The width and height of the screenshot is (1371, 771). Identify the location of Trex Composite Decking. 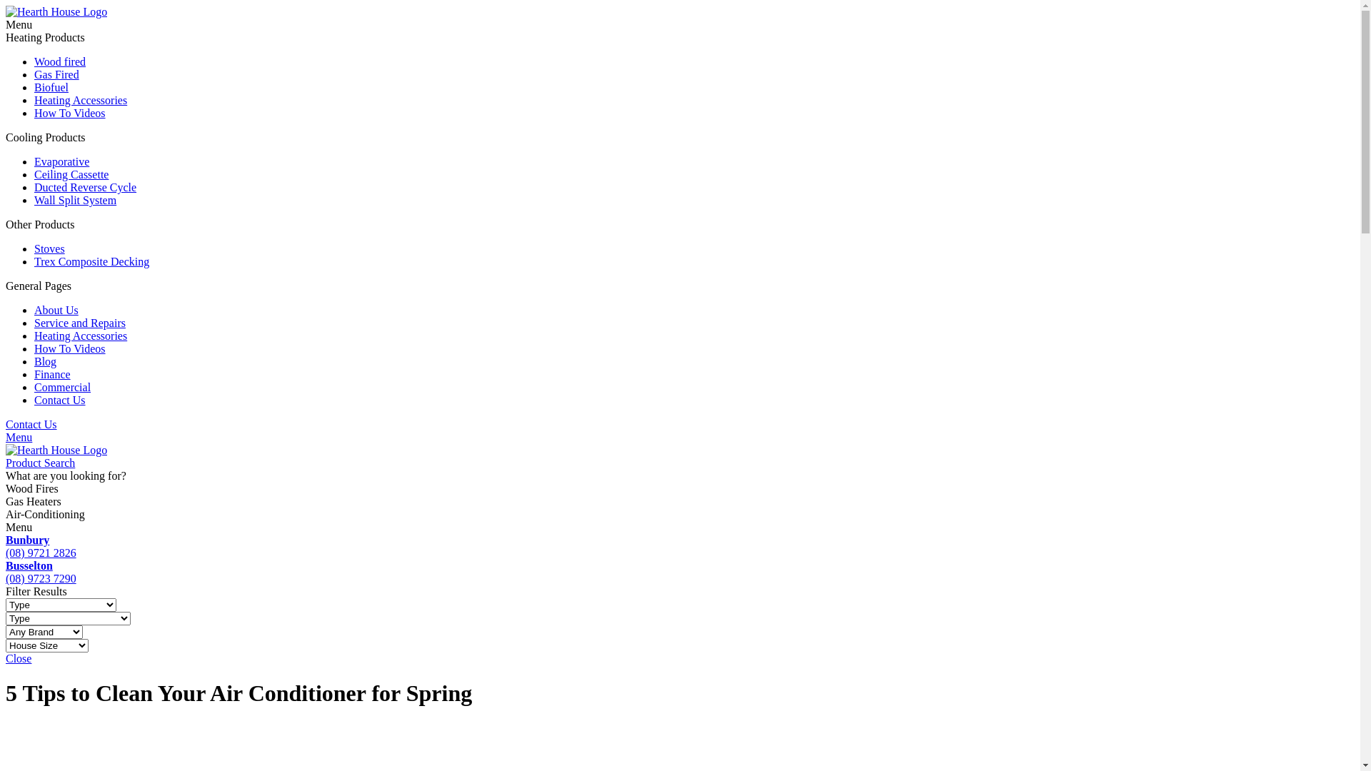
(91, 261).